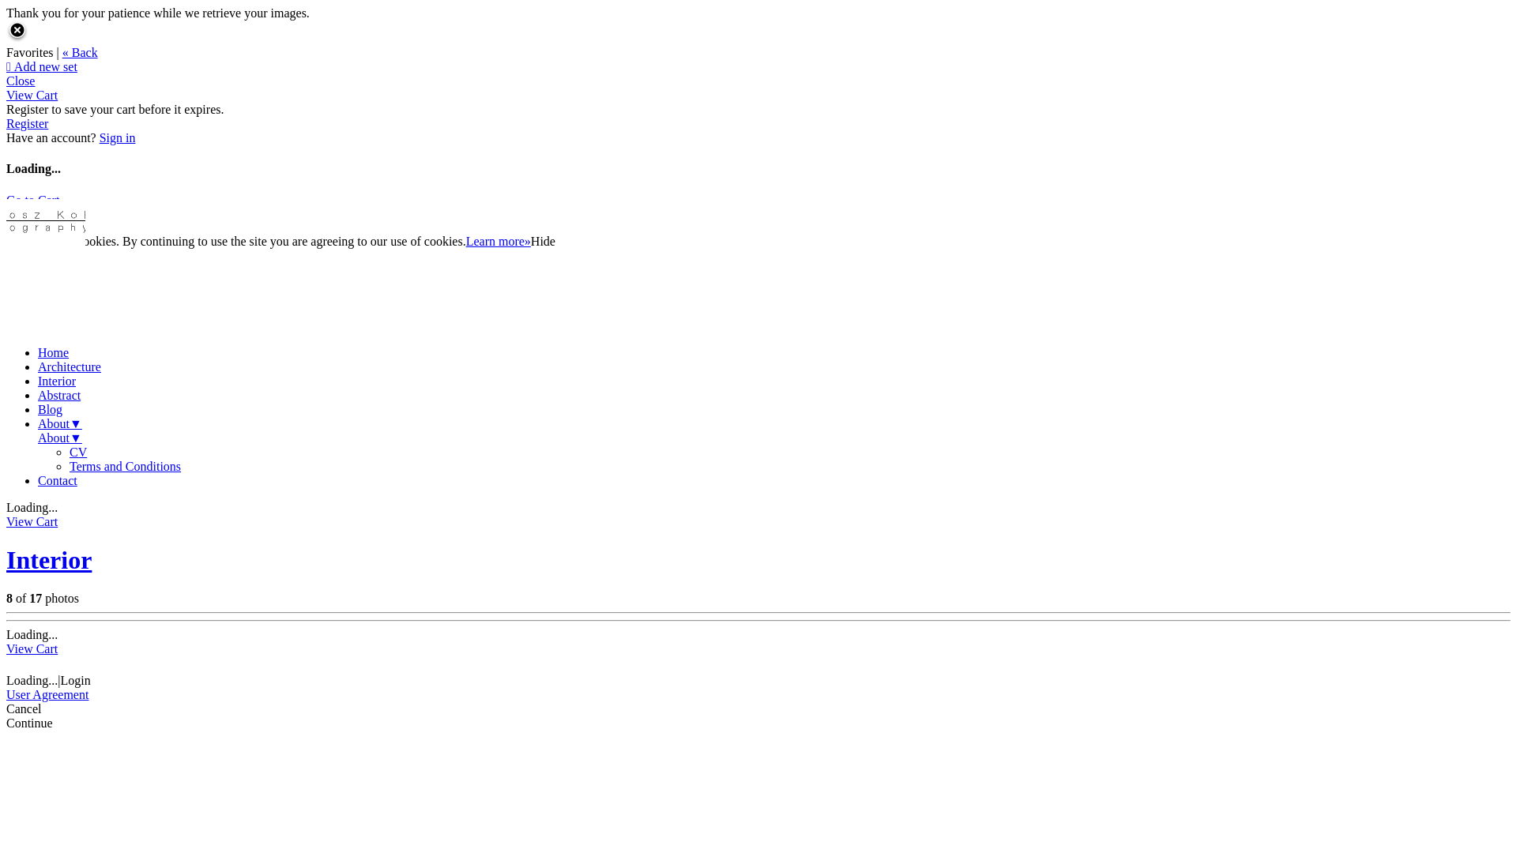  Describe the element at coordinates (58, 480) in the screenshot. I see `Contact` at that location.